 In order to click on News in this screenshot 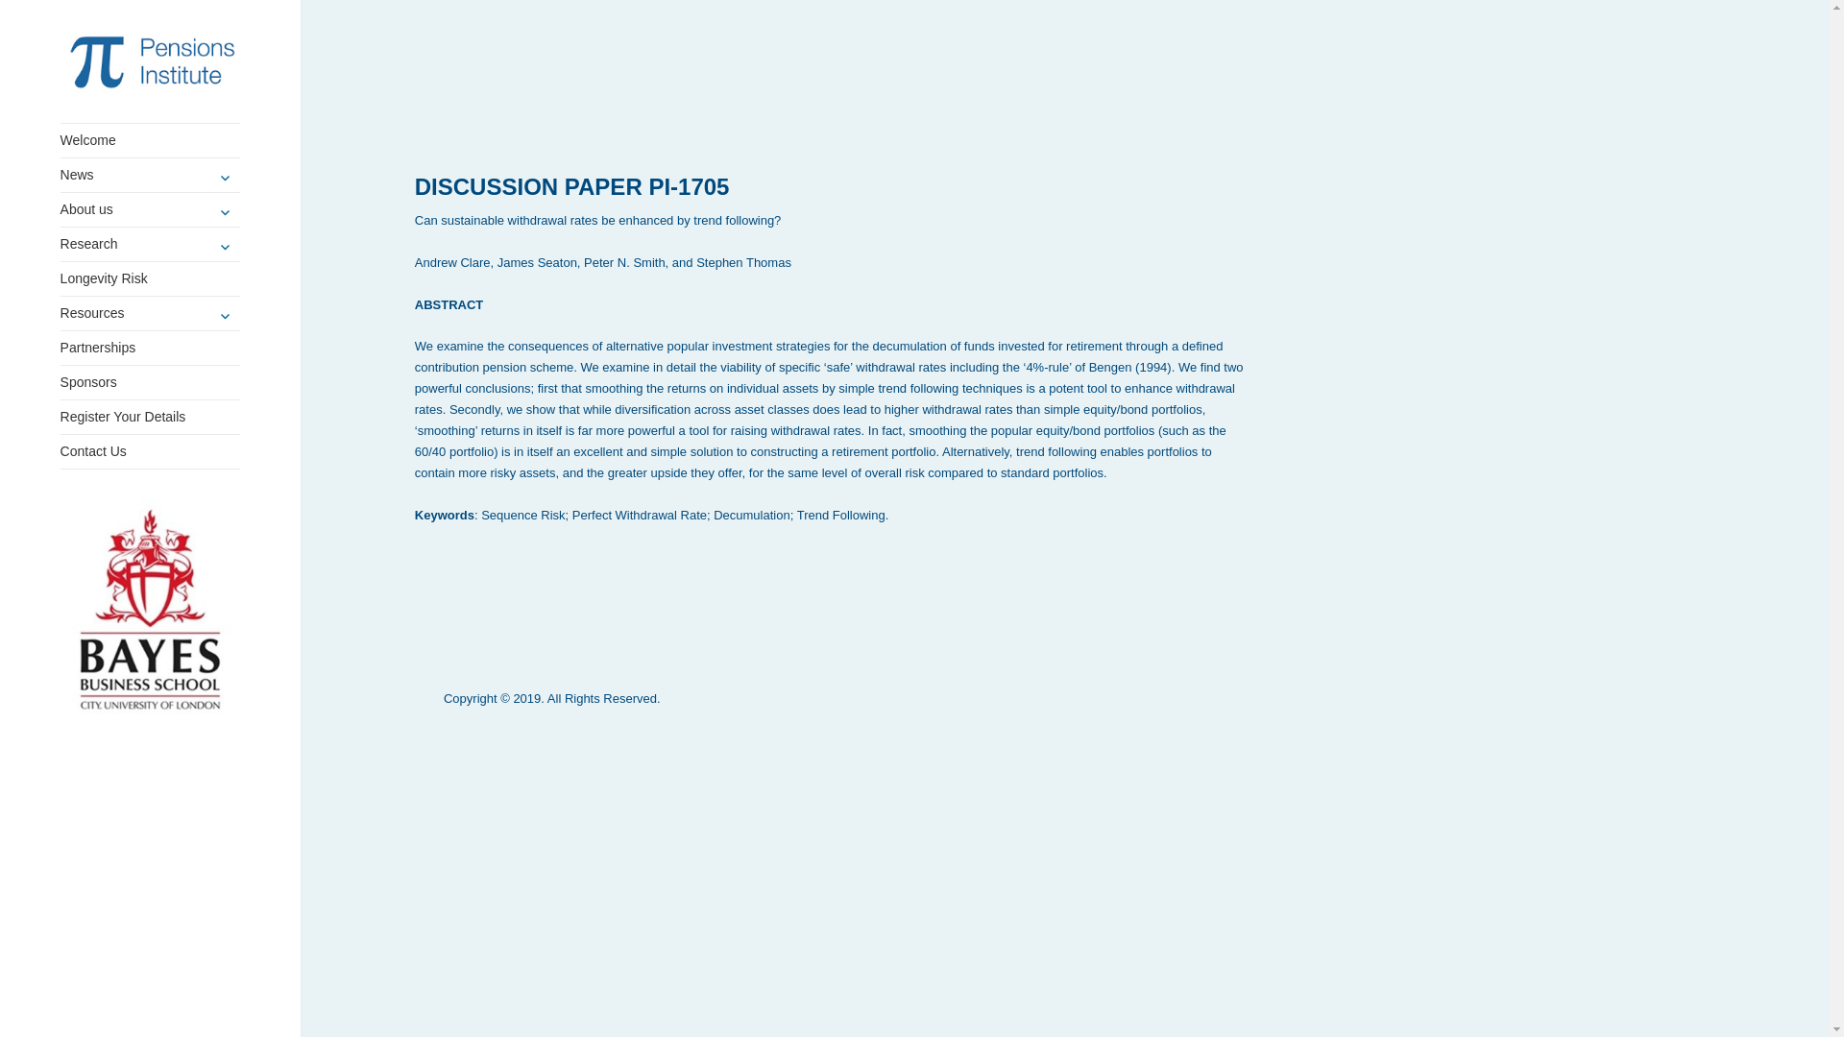, I will do `click(151, 175)`.